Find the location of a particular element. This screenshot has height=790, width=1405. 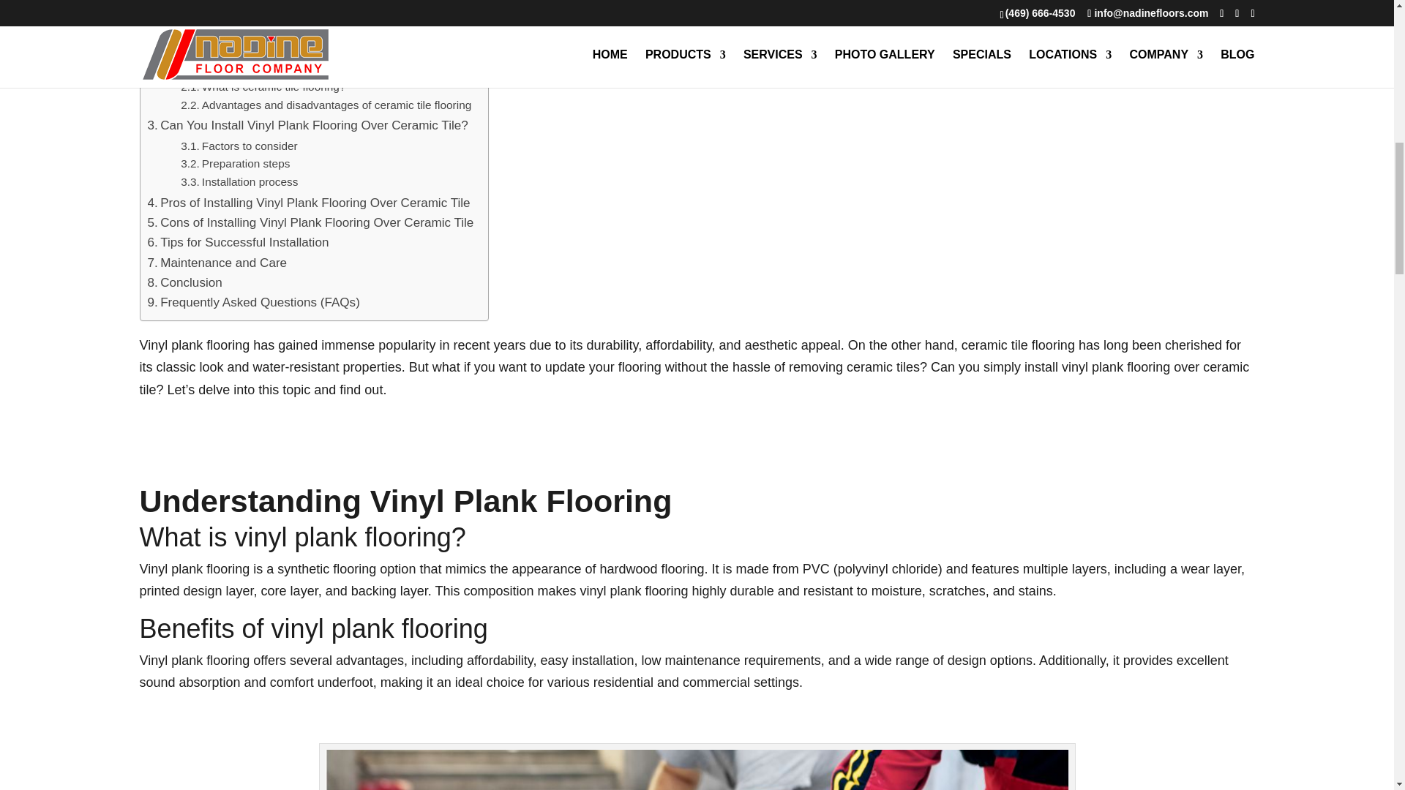

Preparation steps is located at coordinates (235, 164).